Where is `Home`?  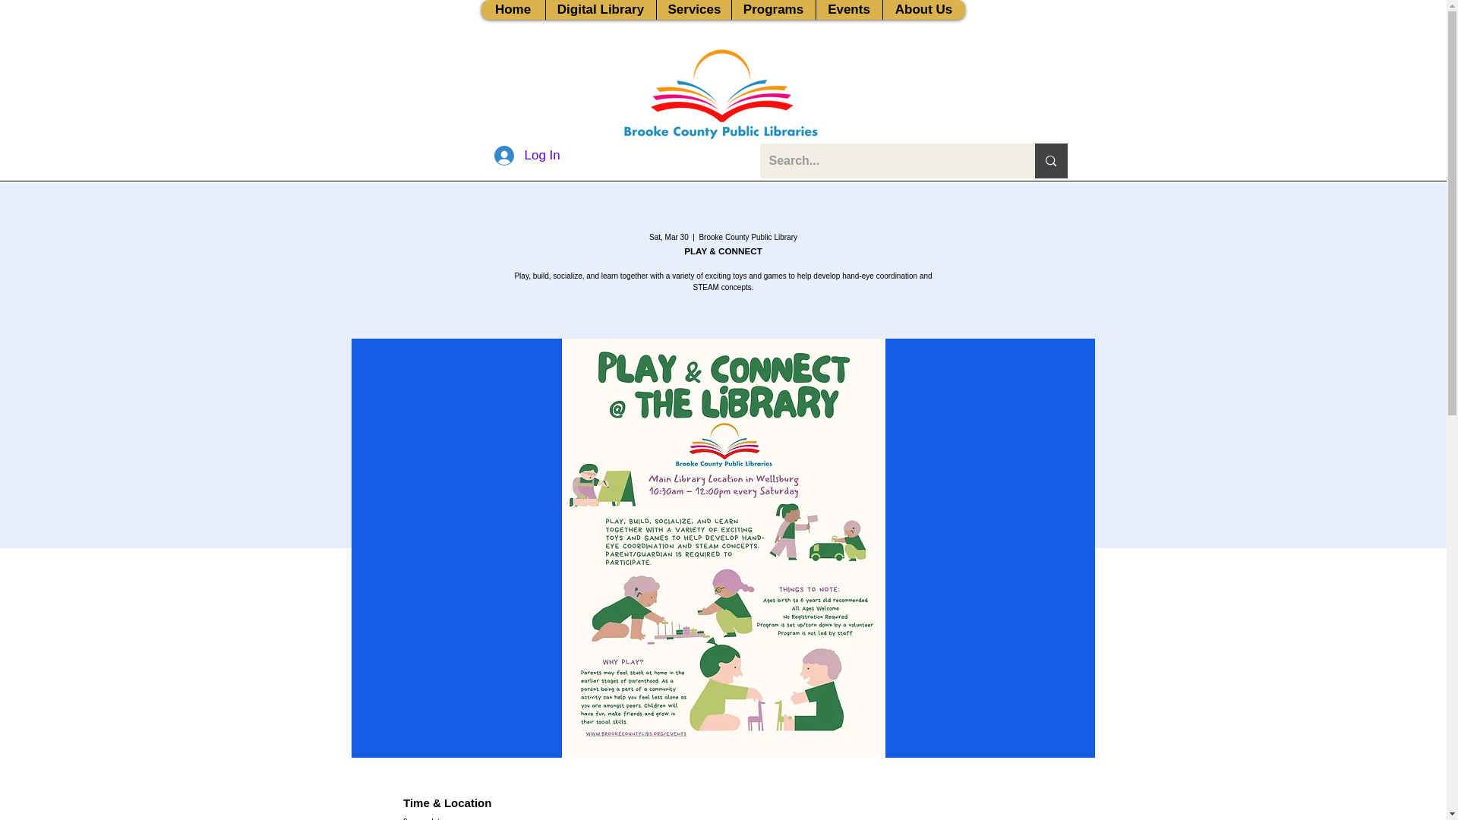
Home is located at coordinates (513, 9).